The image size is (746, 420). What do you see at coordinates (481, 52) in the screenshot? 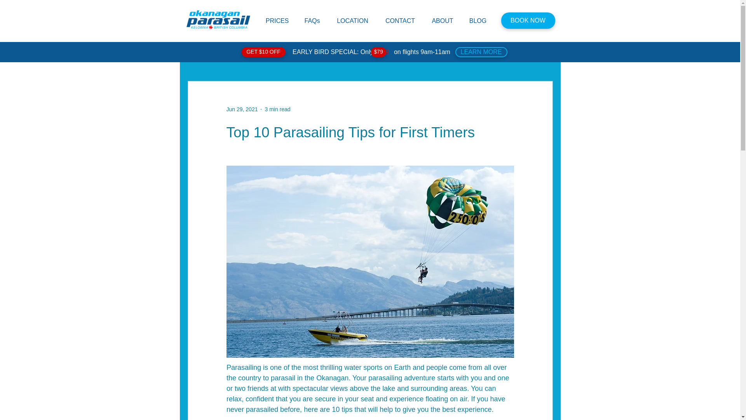
I see `LEARN MORE` at bounding box center [481, 52].